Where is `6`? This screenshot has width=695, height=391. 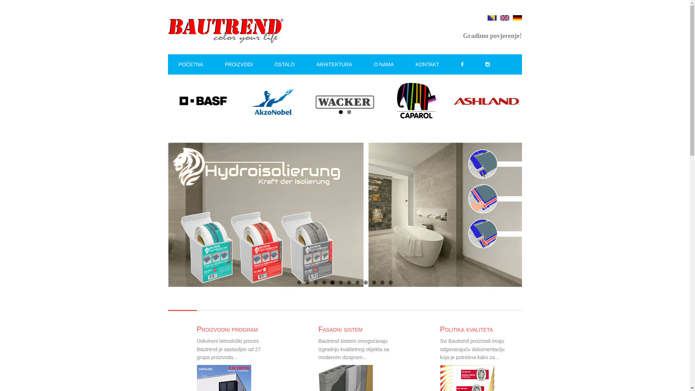
6 is located at coordinates (341, 282).